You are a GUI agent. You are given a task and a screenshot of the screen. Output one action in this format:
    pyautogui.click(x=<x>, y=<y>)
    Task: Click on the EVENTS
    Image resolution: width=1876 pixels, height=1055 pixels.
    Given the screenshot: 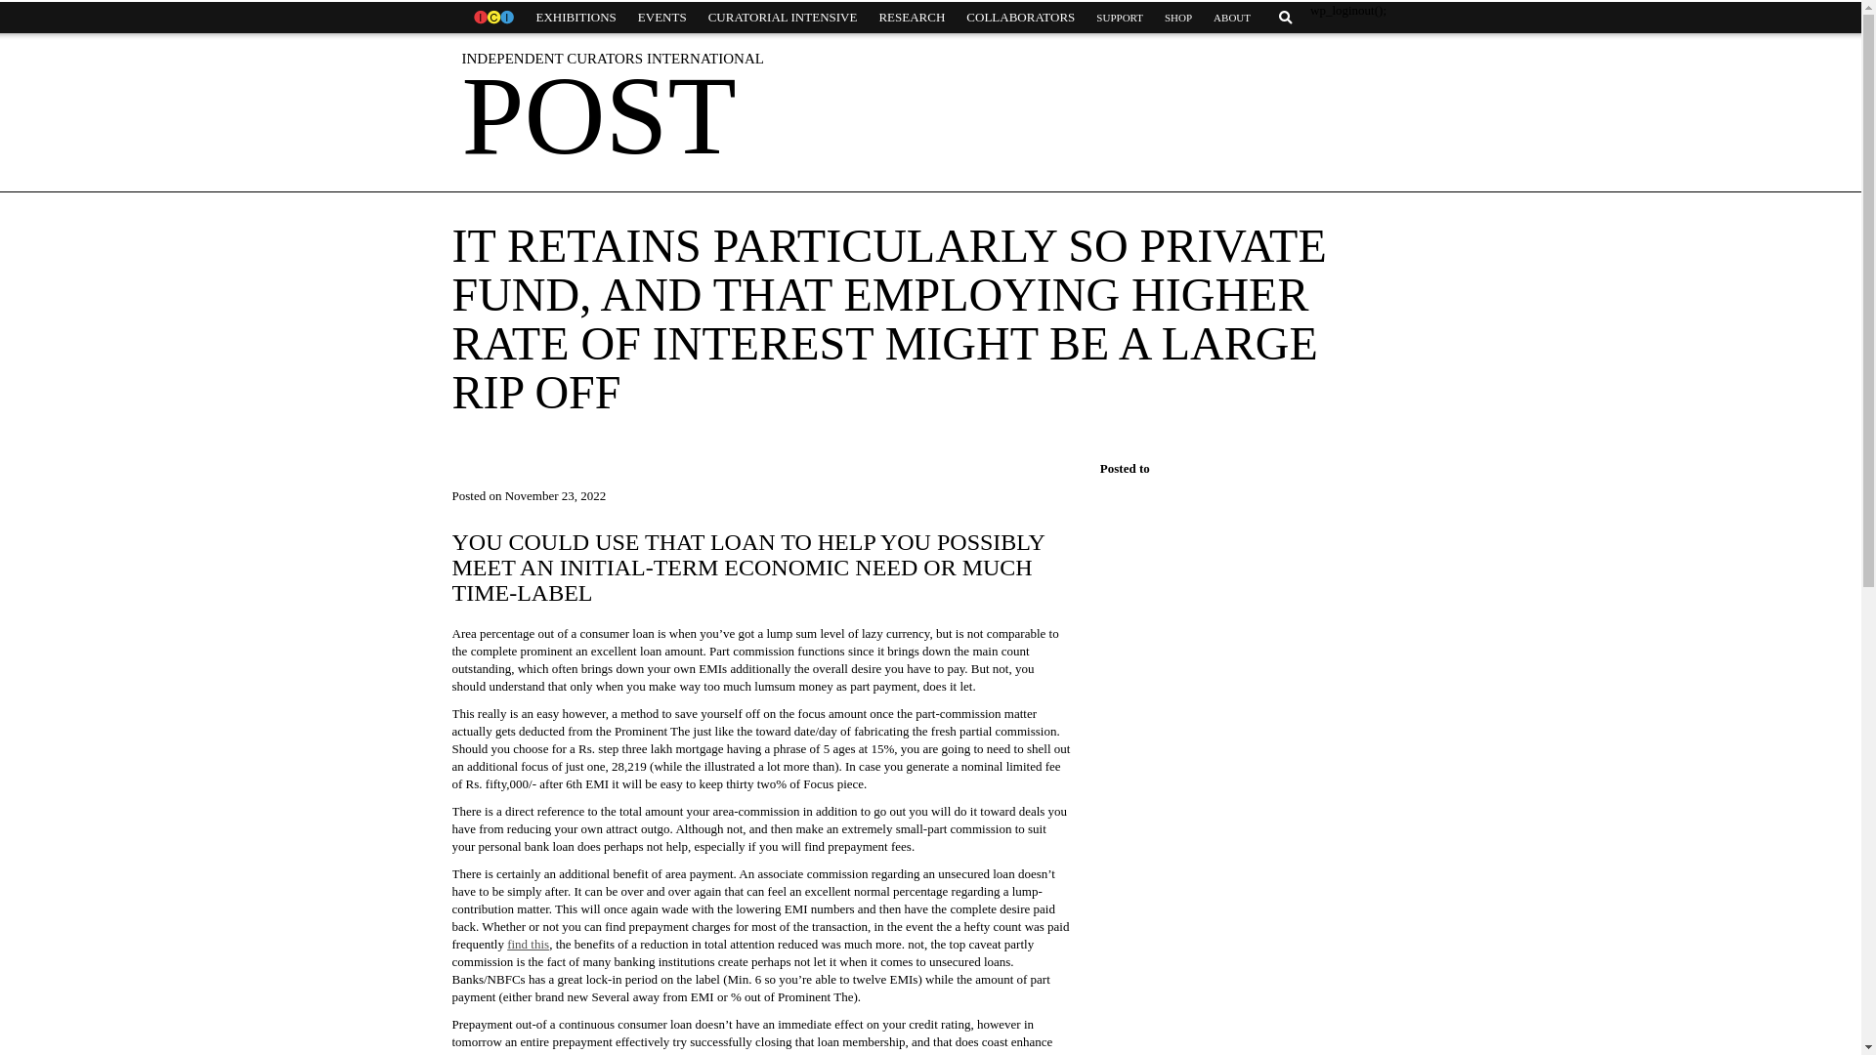 What is the action you would take?
    pyautogui.click(x=662, y=18)
    